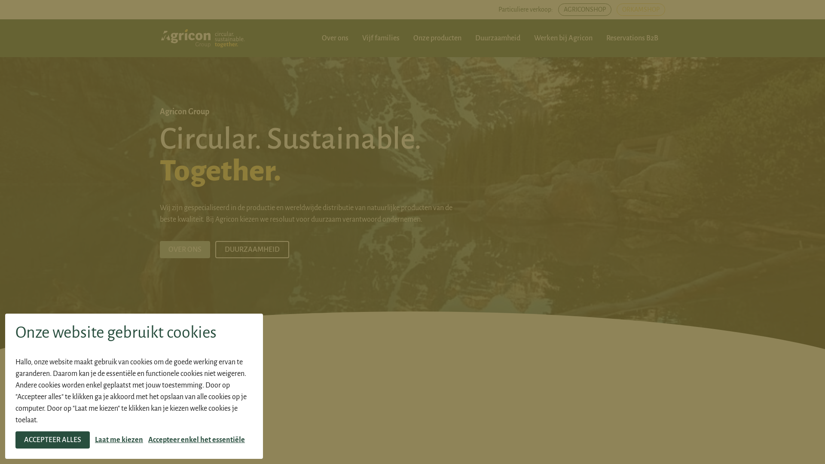  I want to click on DUURZAAMHEID, so click(252, 250).